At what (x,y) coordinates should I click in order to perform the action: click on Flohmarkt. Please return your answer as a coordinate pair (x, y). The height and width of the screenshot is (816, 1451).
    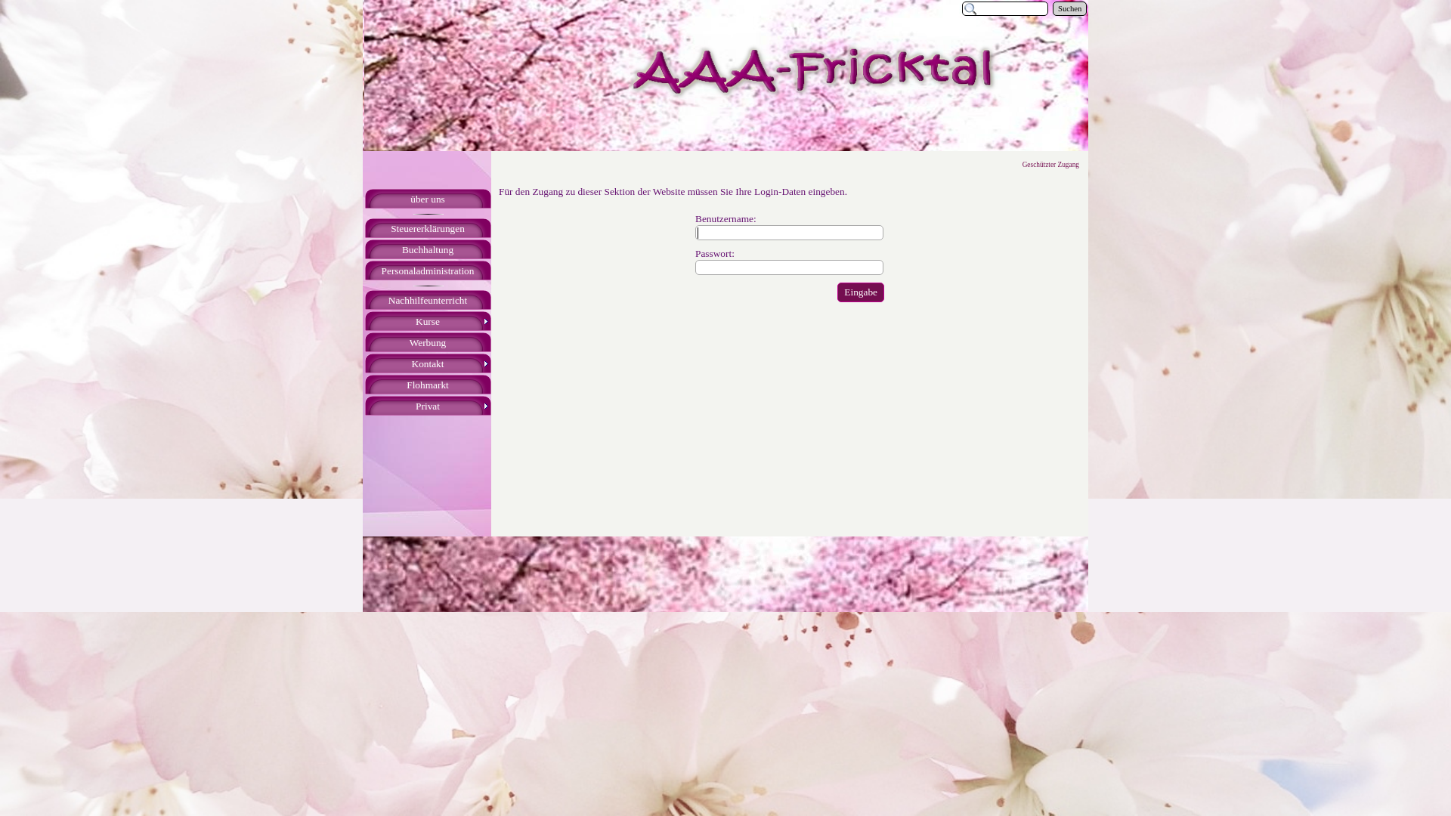
    Looking at the image, I should click on (428, 385).